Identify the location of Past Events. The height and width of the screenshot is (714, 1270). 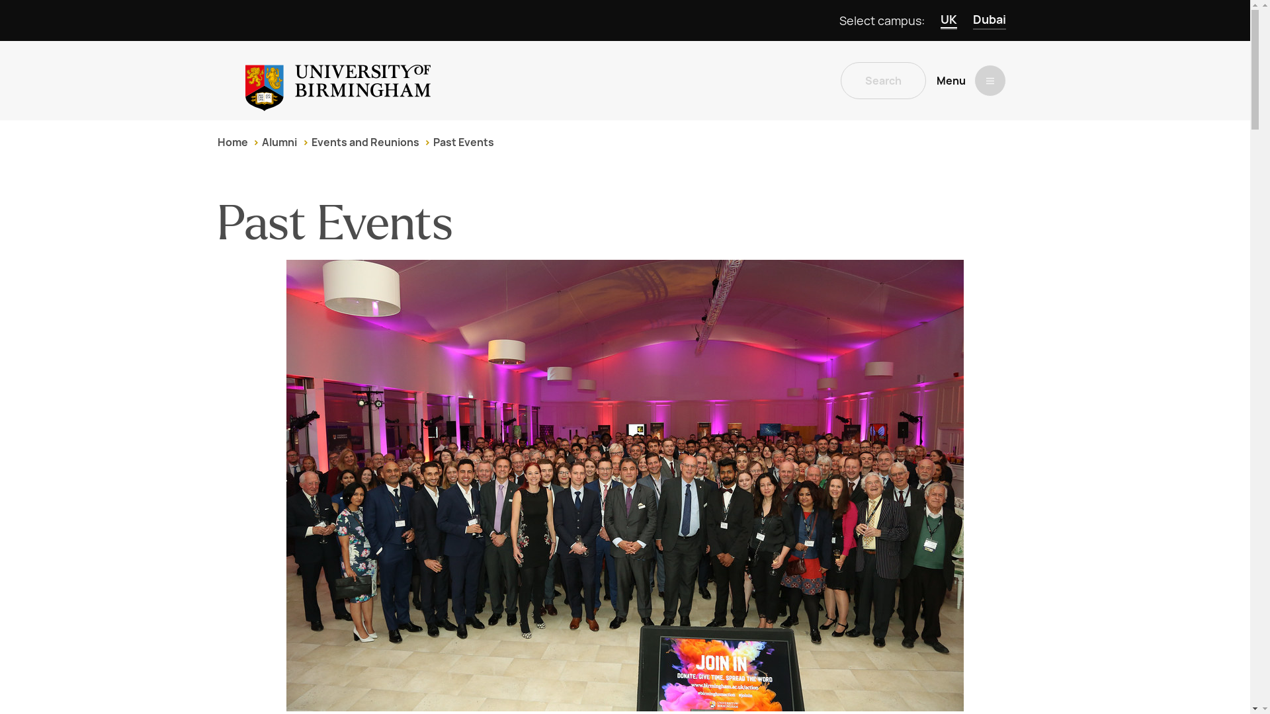
(463, 142).